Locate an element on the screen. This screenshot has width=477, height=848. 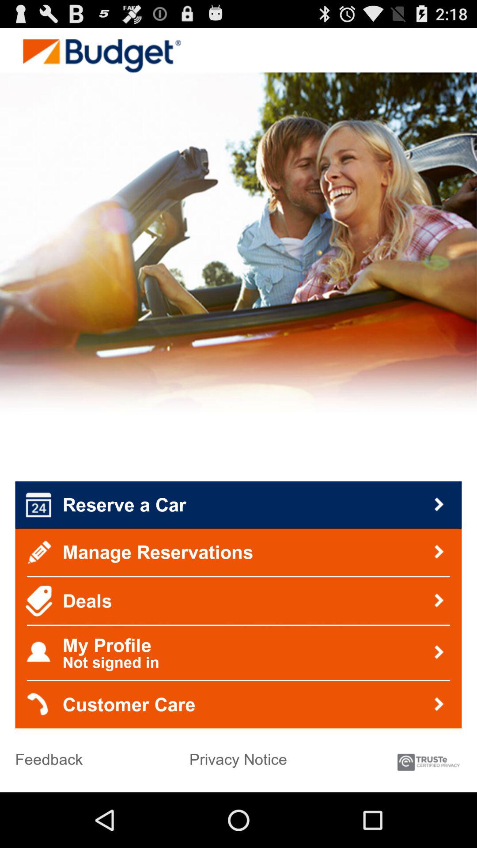
press icon to the right of feedback icon is located at coordinates (238, 756).